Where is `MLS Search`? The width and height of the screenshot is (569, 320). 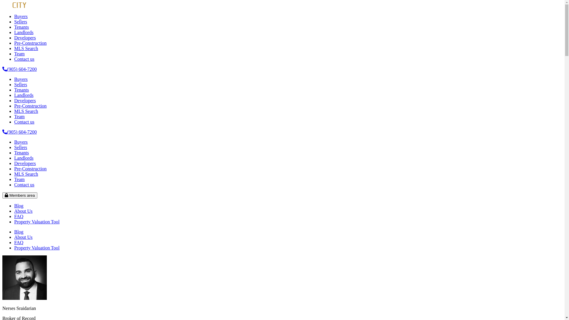 MLS Search is located at coordinates (26, 111).